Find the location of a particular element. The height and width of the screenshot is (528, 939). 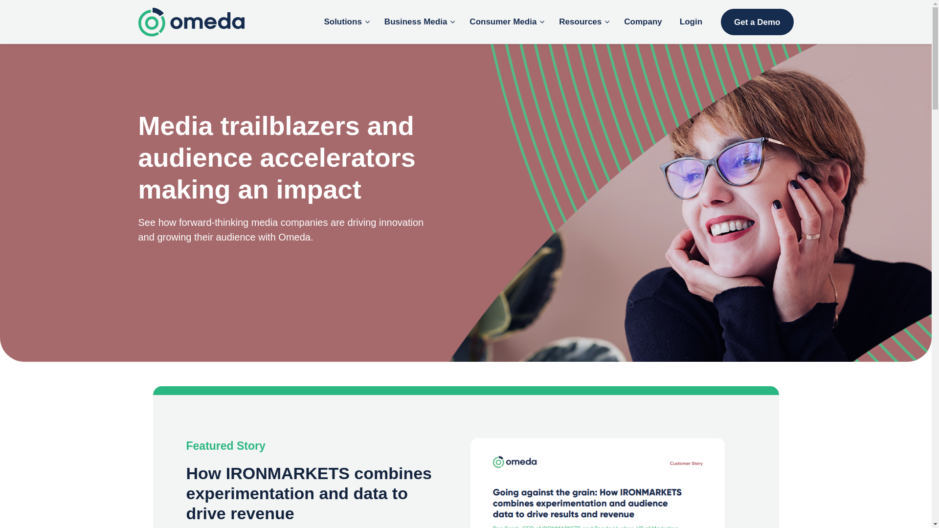

Company is located at coordinates (643, 22).